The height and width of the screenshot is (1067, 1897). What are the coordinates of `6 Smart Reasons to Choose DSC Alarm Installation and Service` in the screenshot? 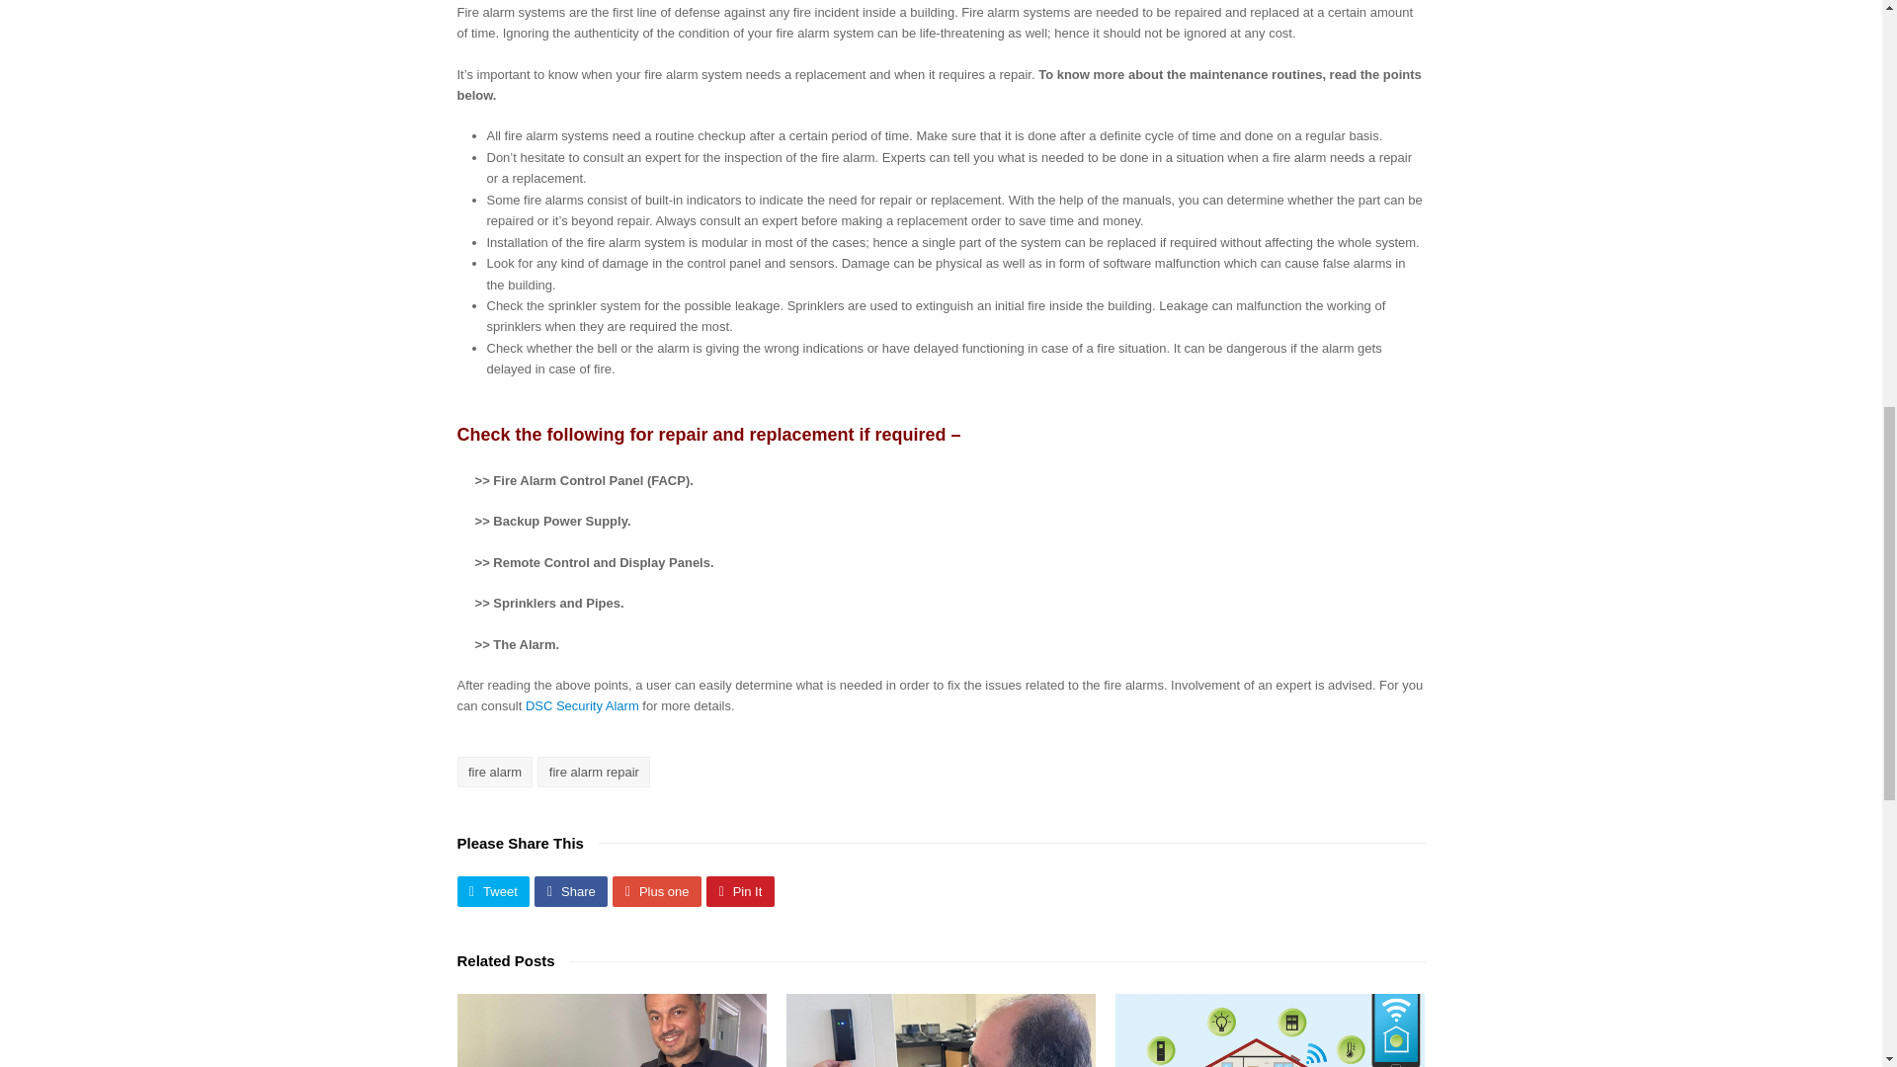 It's located at (611, 1029).